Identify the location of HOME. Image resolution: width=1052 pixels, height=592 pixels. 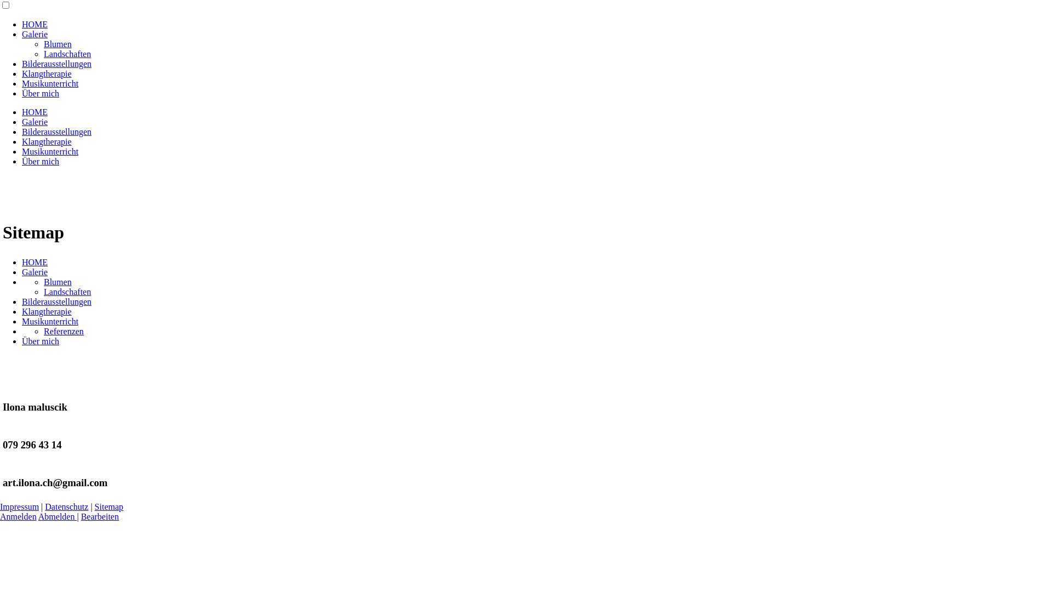
(35, 112).